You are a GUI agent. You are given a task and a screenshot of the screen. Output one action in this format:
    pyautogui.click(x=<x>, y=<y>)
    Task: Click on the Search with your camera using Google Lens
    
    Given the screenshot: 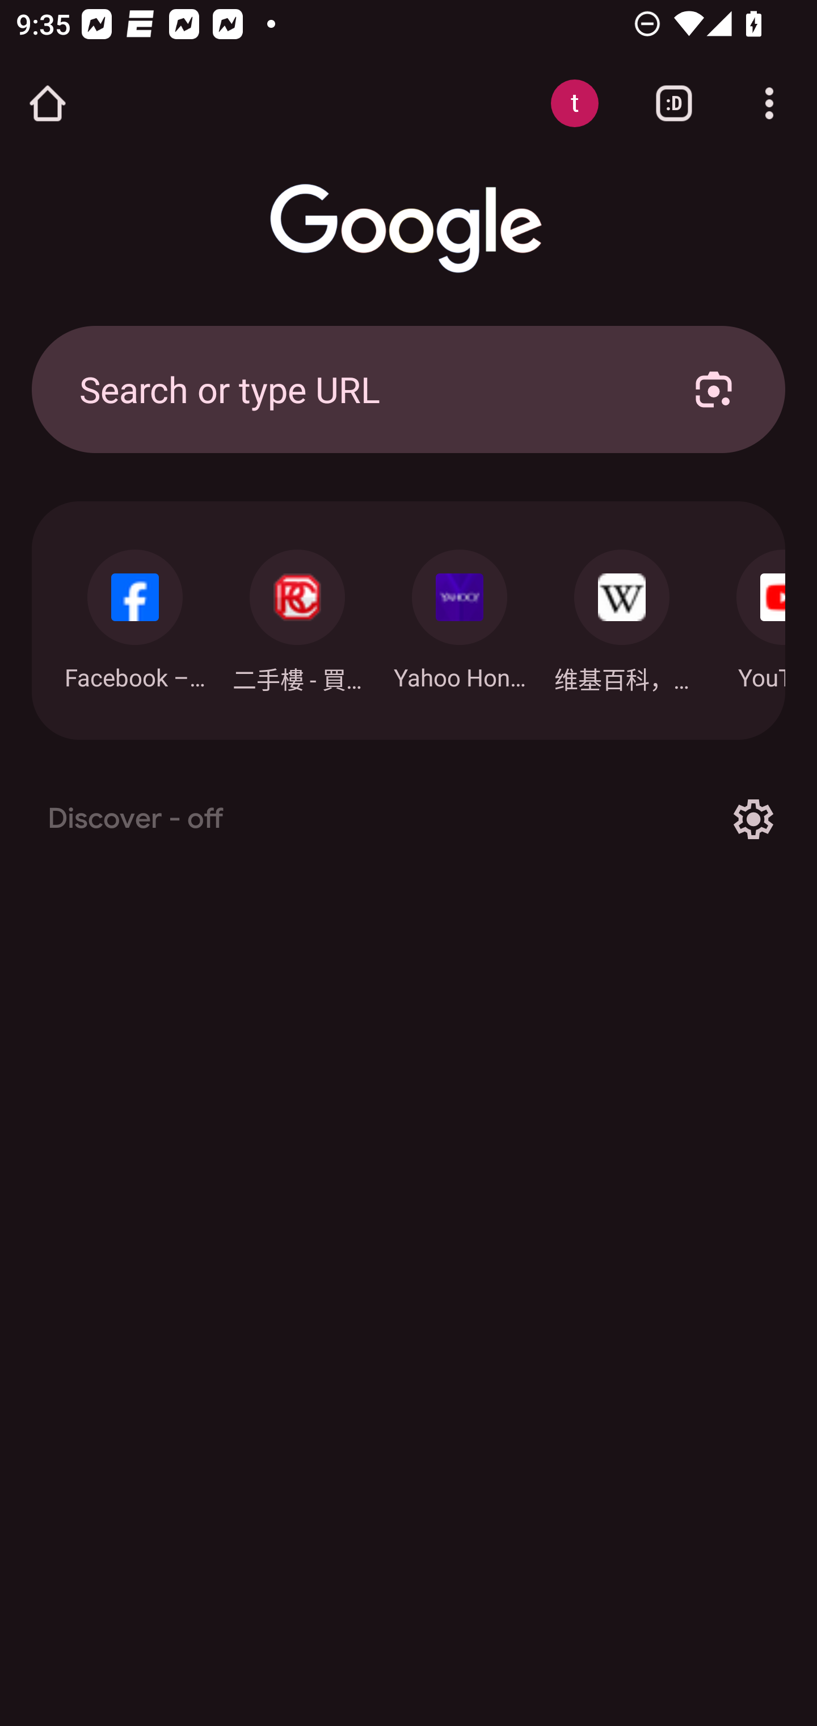 What is the action you would take?
    pyautogui.click(x=714, y=389)
    